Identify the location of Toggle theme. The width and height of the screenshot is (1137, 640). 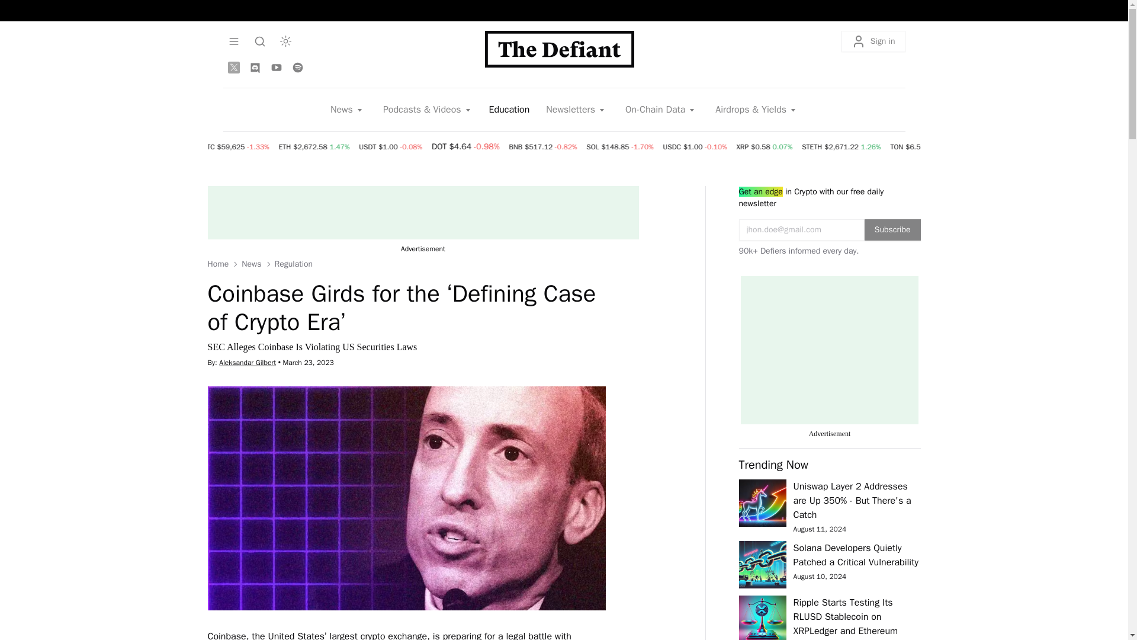
(285, 41).